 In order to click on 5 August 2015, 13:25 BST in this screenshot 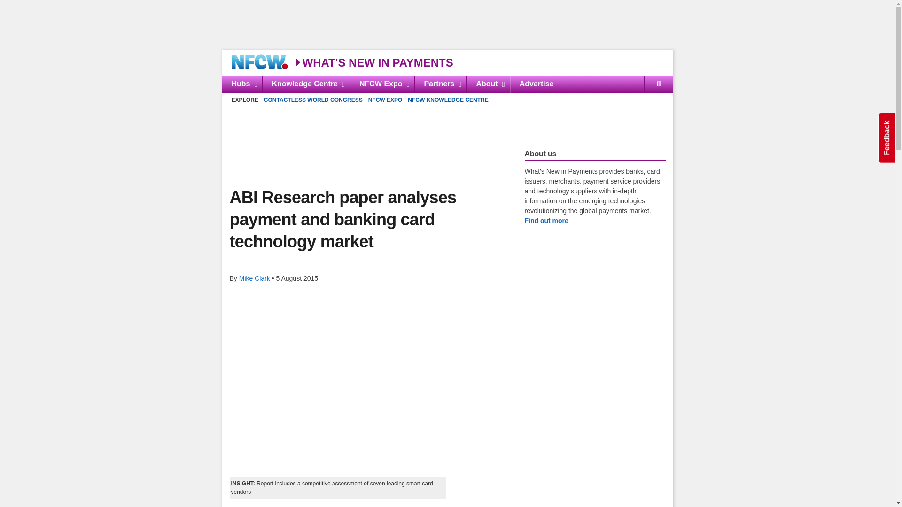, I will do `click(297, 278)`.